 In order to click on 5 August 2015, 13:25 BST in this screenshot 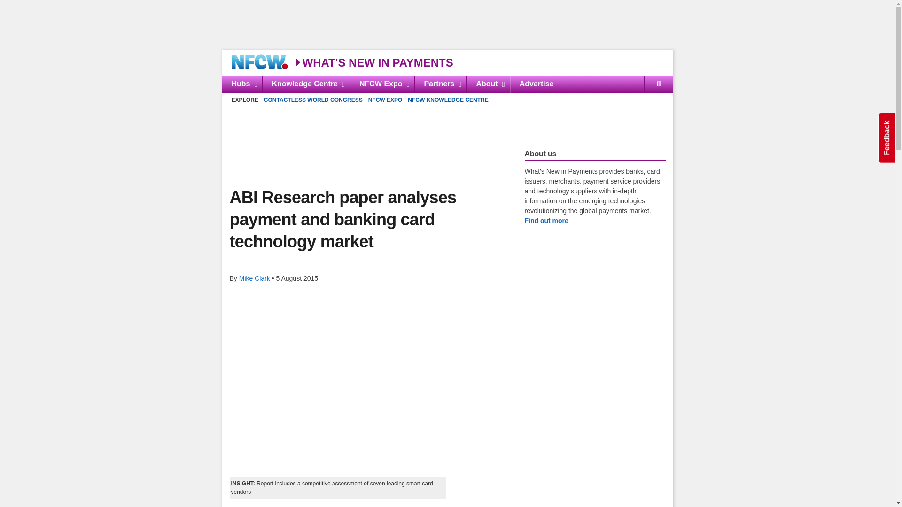, I will do `click(297, 278)`.